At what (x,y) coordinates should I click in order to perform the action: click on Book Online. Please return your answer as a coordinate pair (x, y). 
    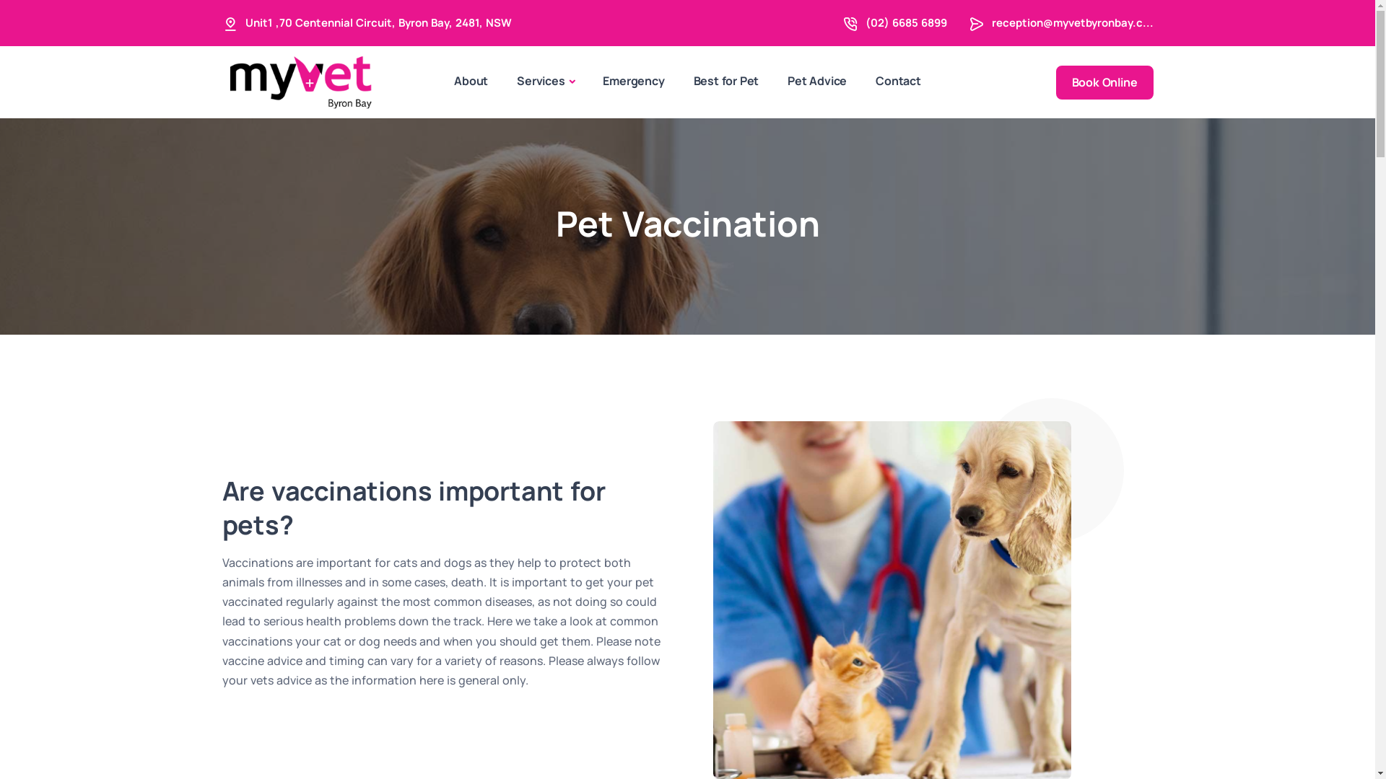
    Looking at the image, I should click on (1104, 82).